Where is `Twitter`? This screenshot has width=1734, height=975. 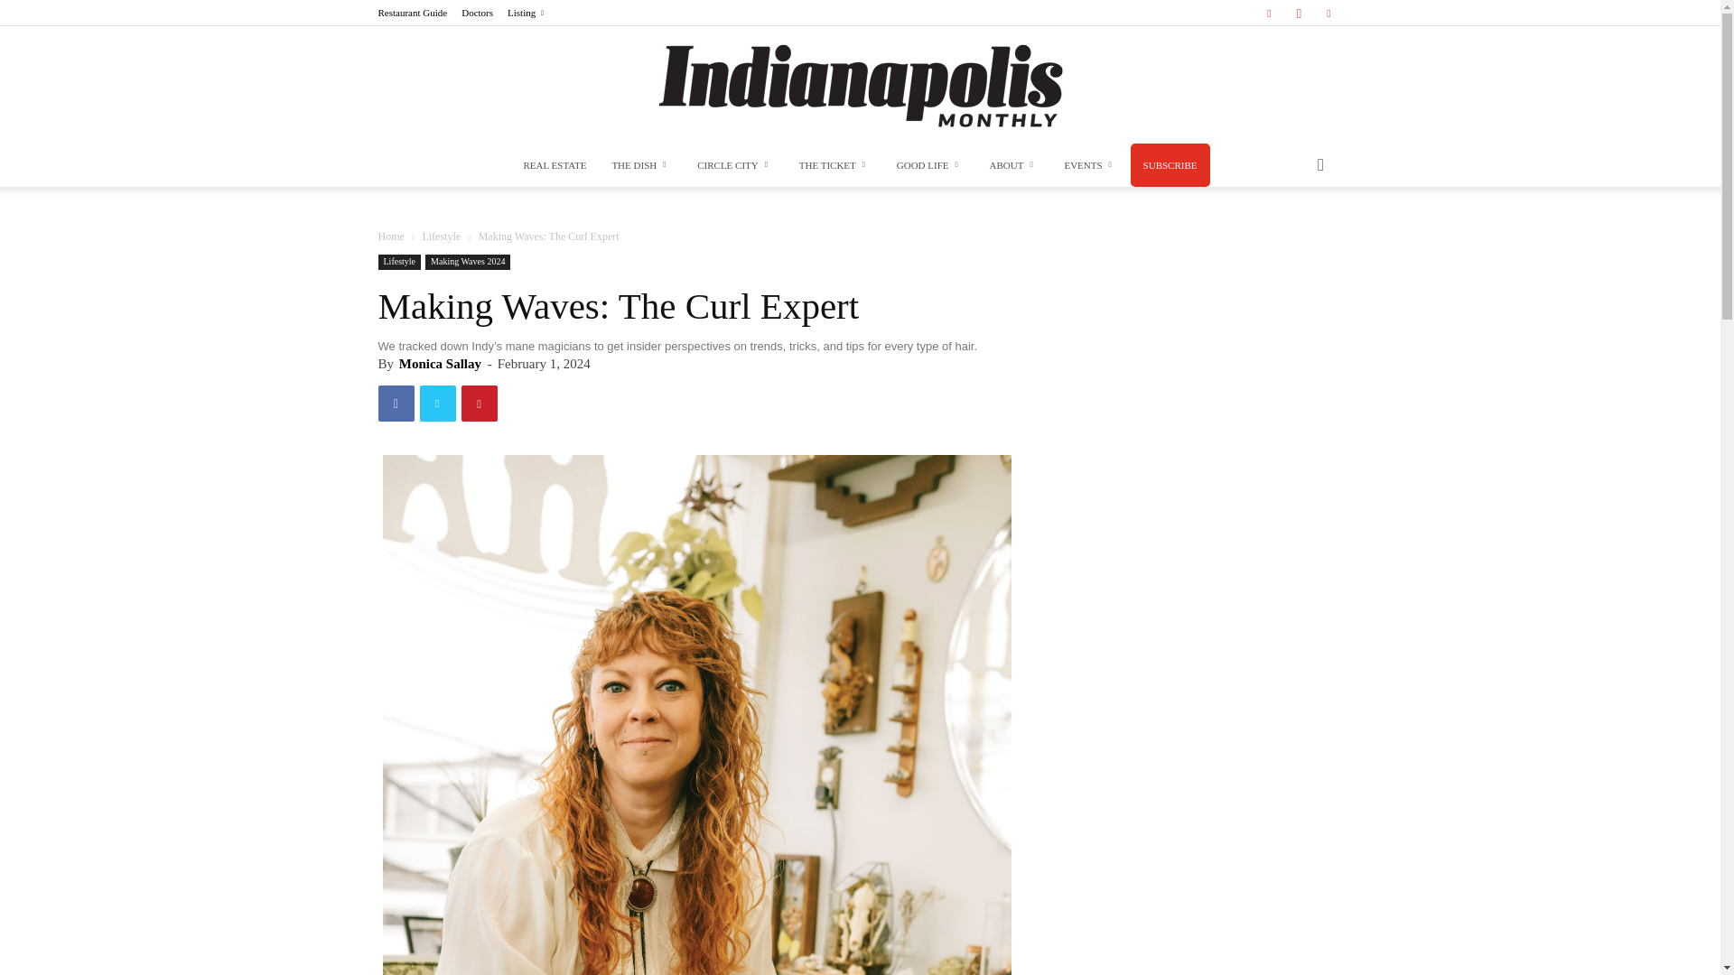 Twitter is located at coordinates (1328, 13).